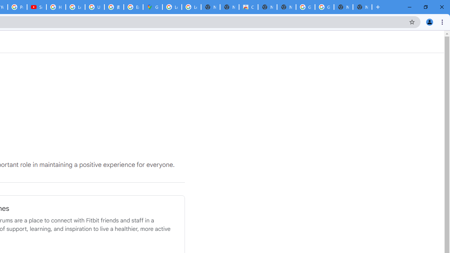 Image resolution: width=450 pixels, height=253 pixels. Describe the element at coordinates (305, 7) in the screenshot. I see `Google Images` at that location.